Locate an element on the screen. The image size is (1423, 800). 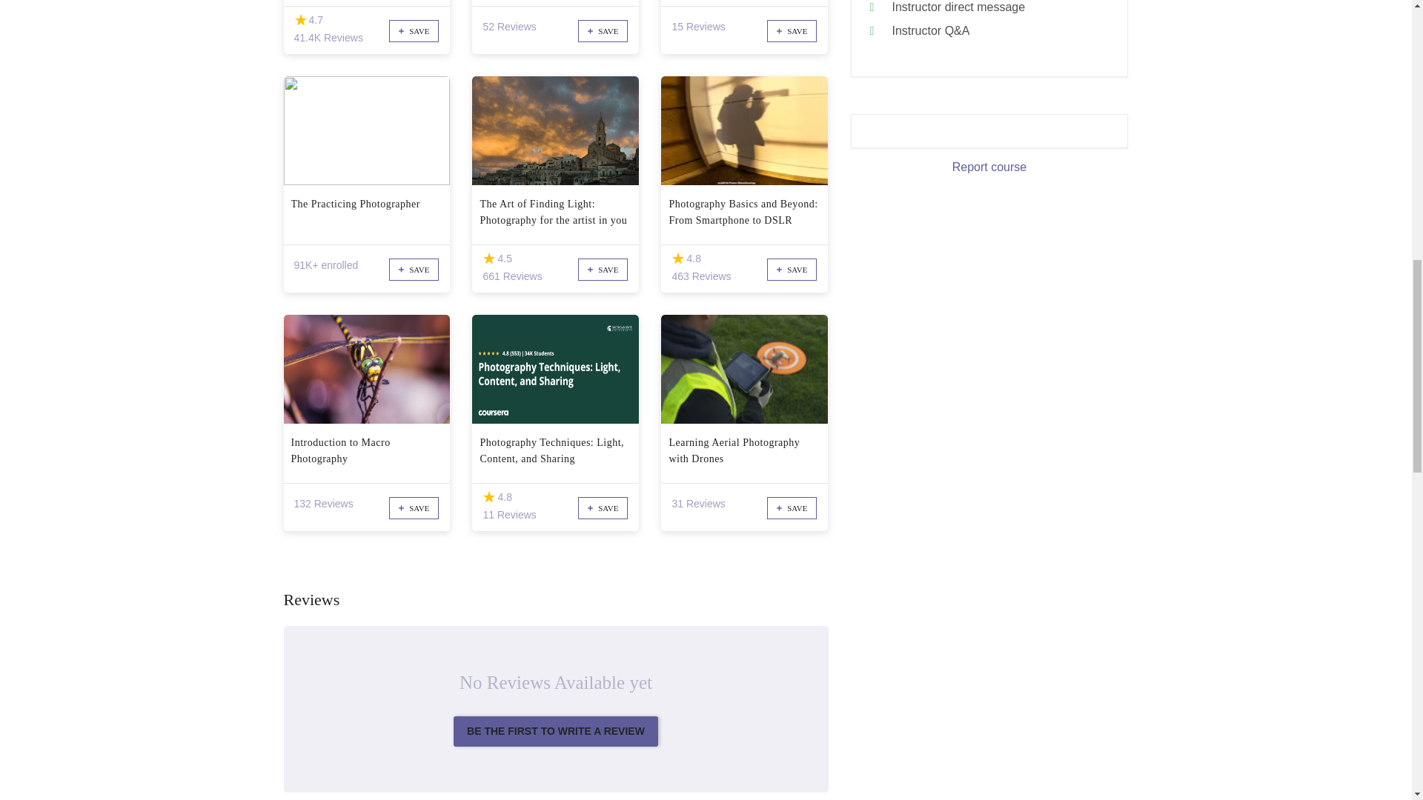
4.7 is located at coordinates (299, 20).